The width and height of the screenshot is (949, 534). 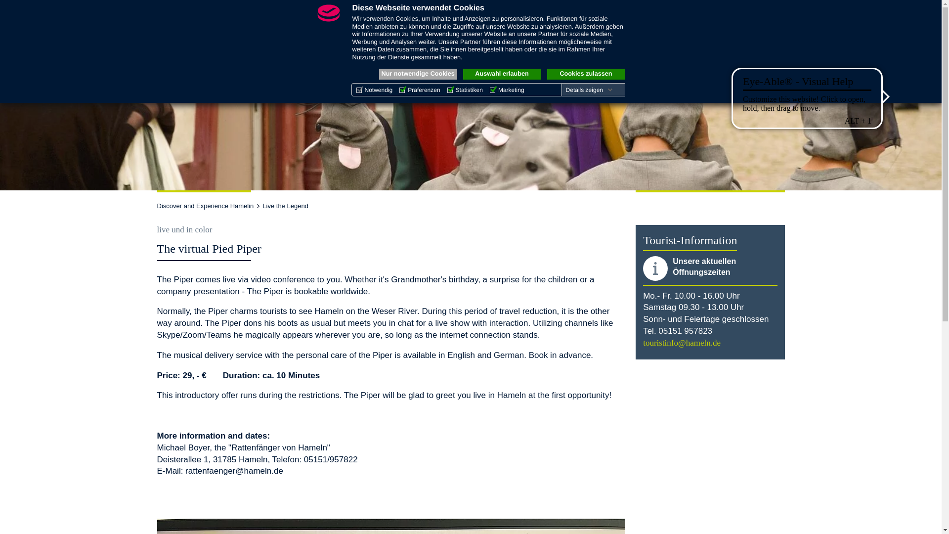 What do you see at coordinates (585, 74) in the screenshot?
I see `Cookies zulassen` at bounding box center [585, 74].